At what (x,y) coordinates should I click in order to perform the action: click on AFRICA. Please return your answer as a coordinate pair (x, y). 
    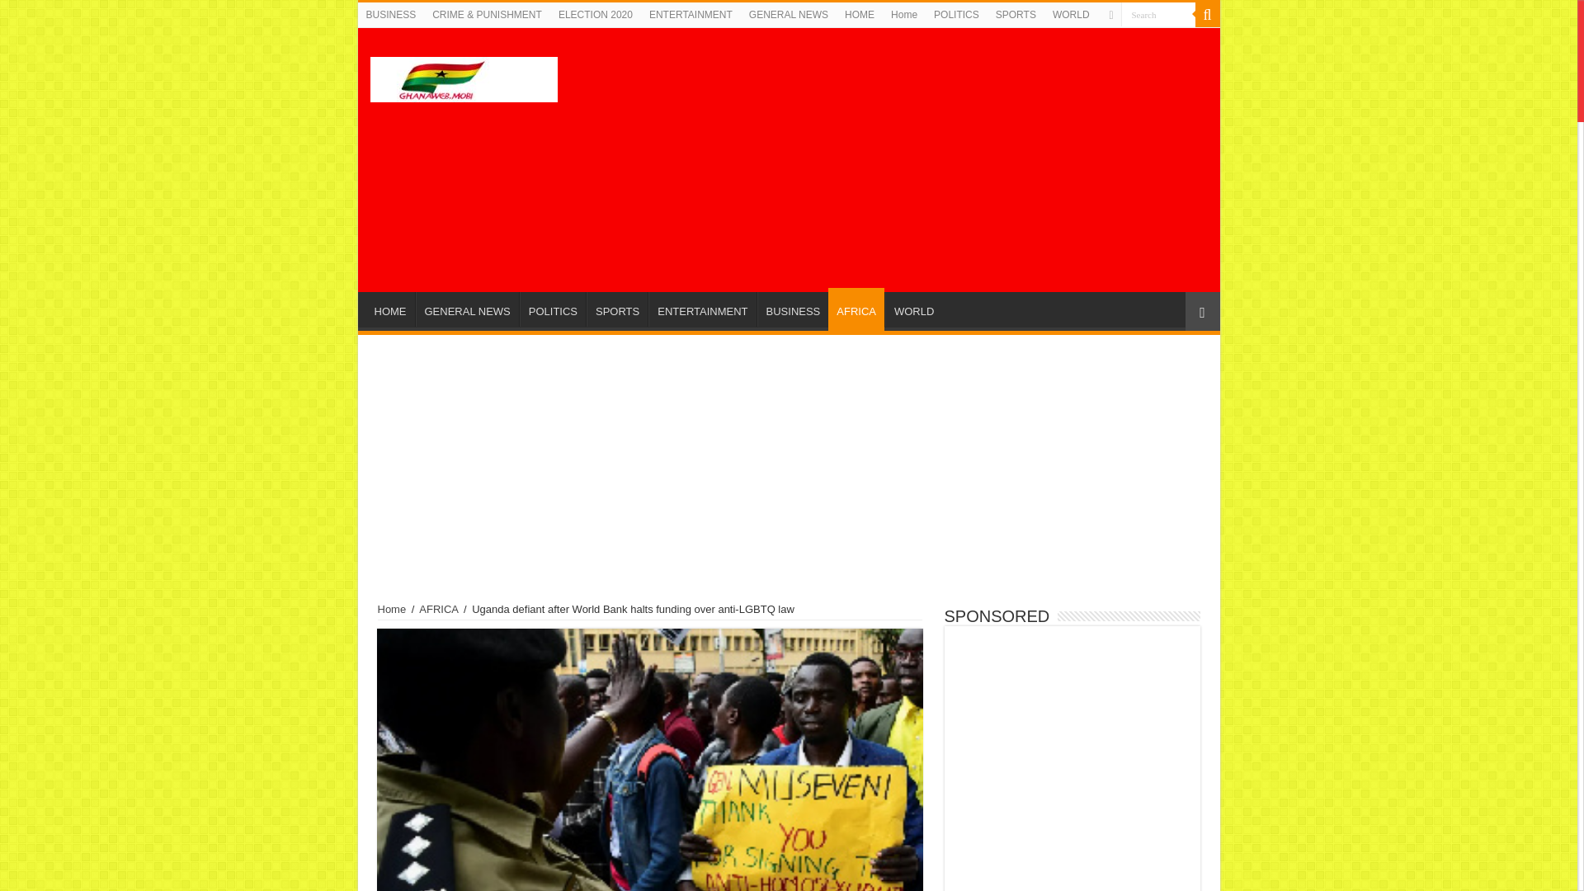
    Looking at the image, I should click on (438, 609).